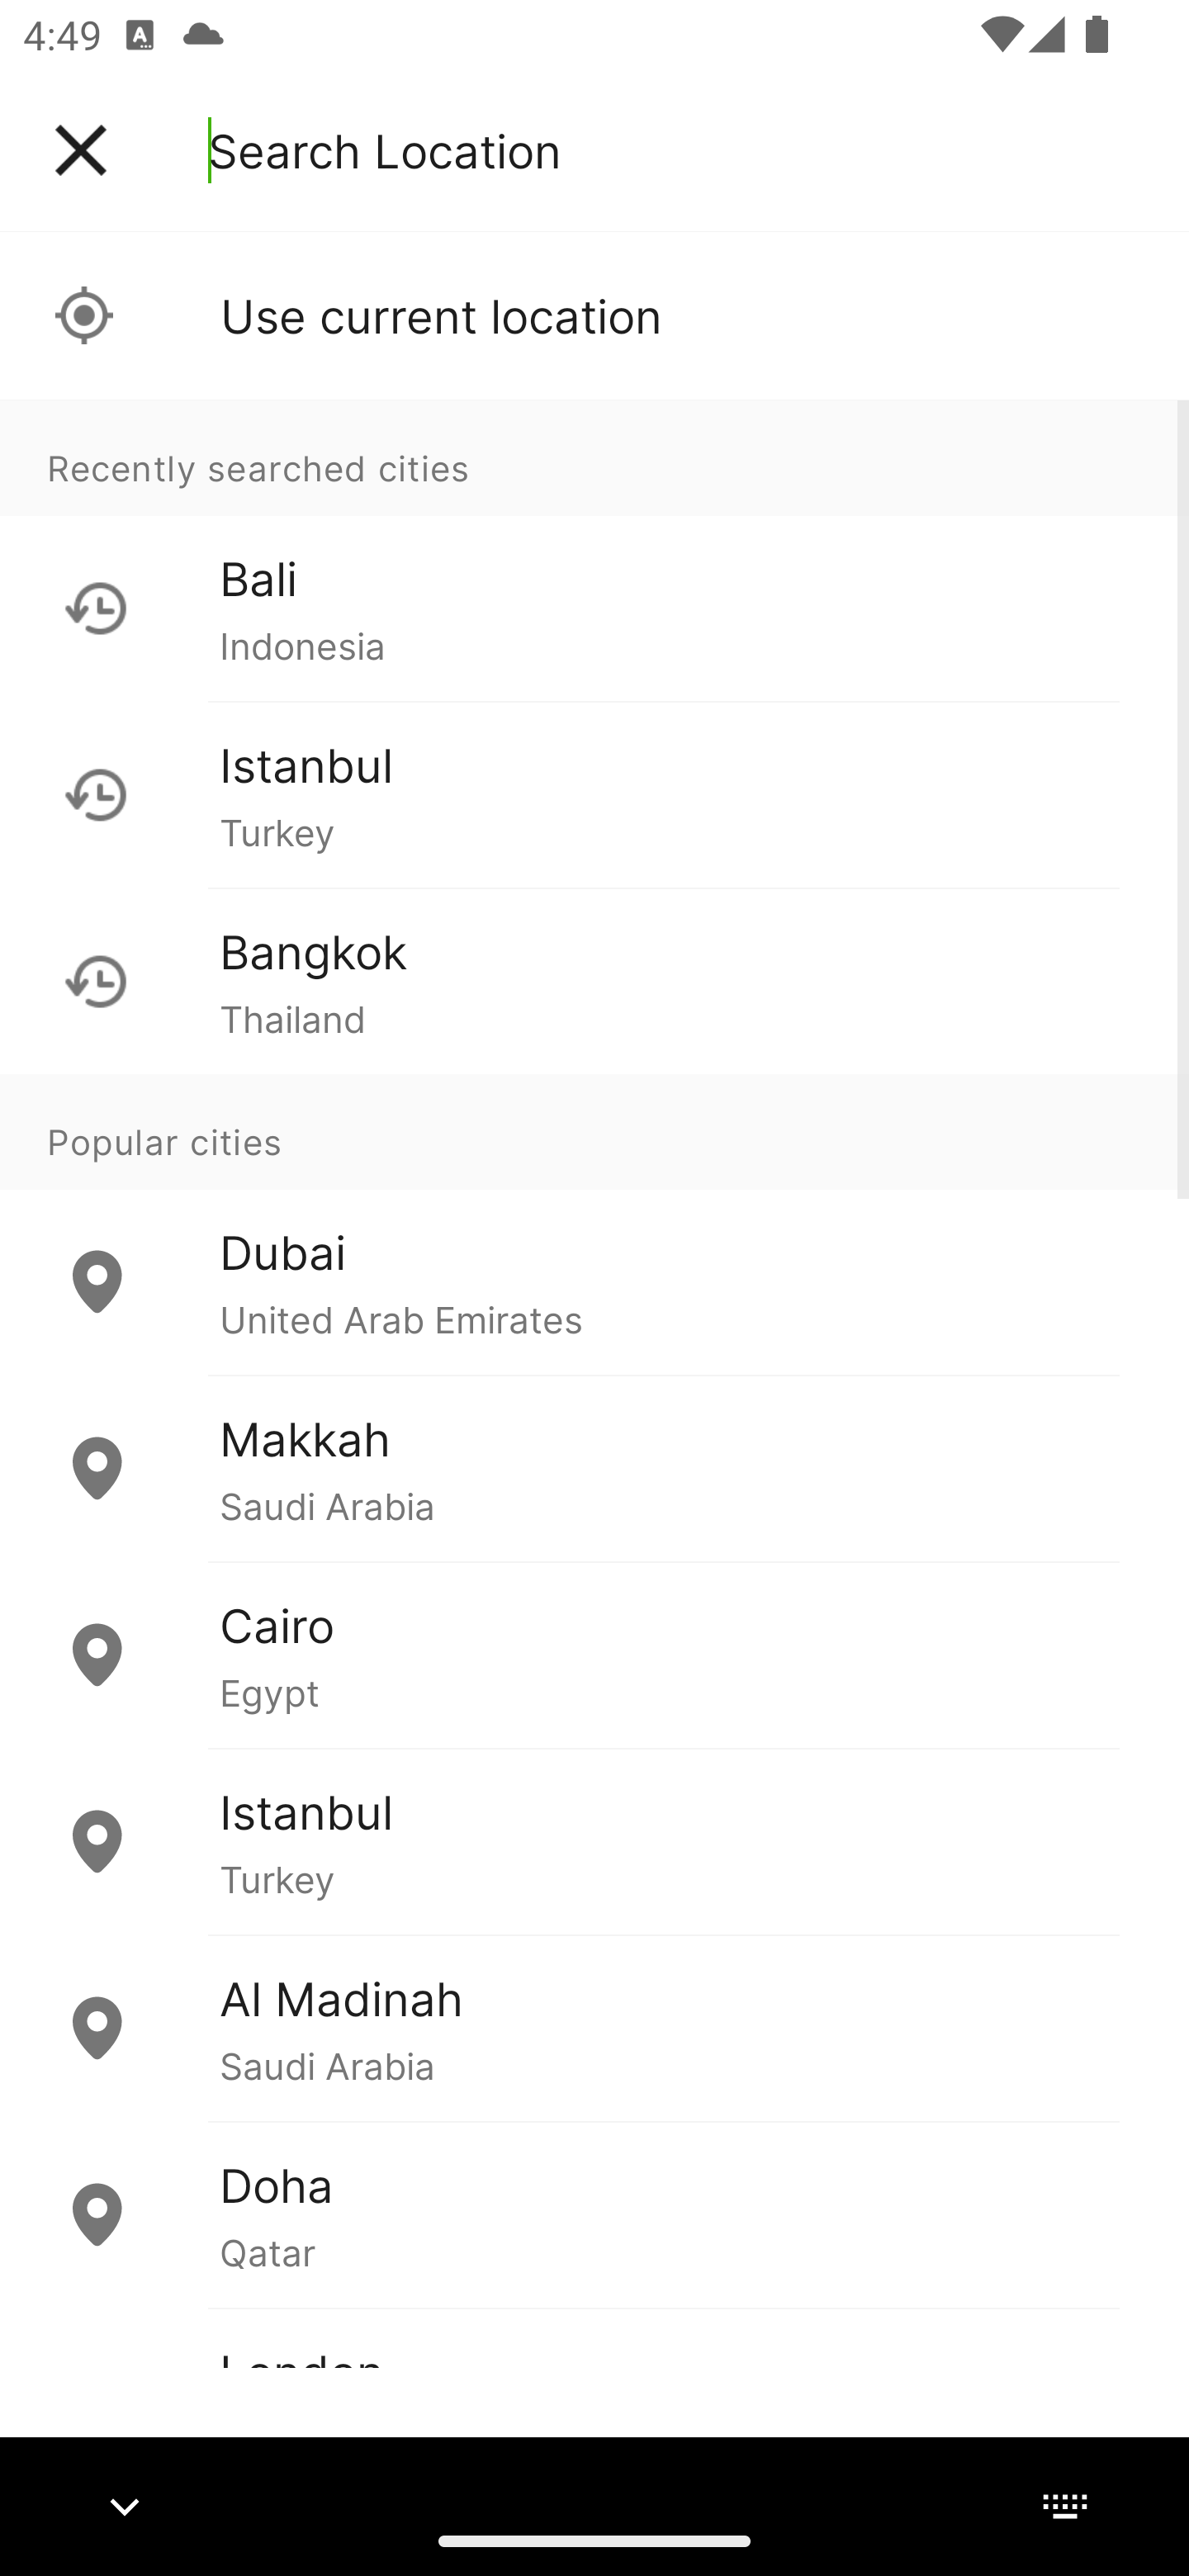 Image resolution: width=1189 pixels, height=2576 pixels. Describe the element at coordinates (594, 1655) in the screenshot. I see `Cairo Egypt` at that location.